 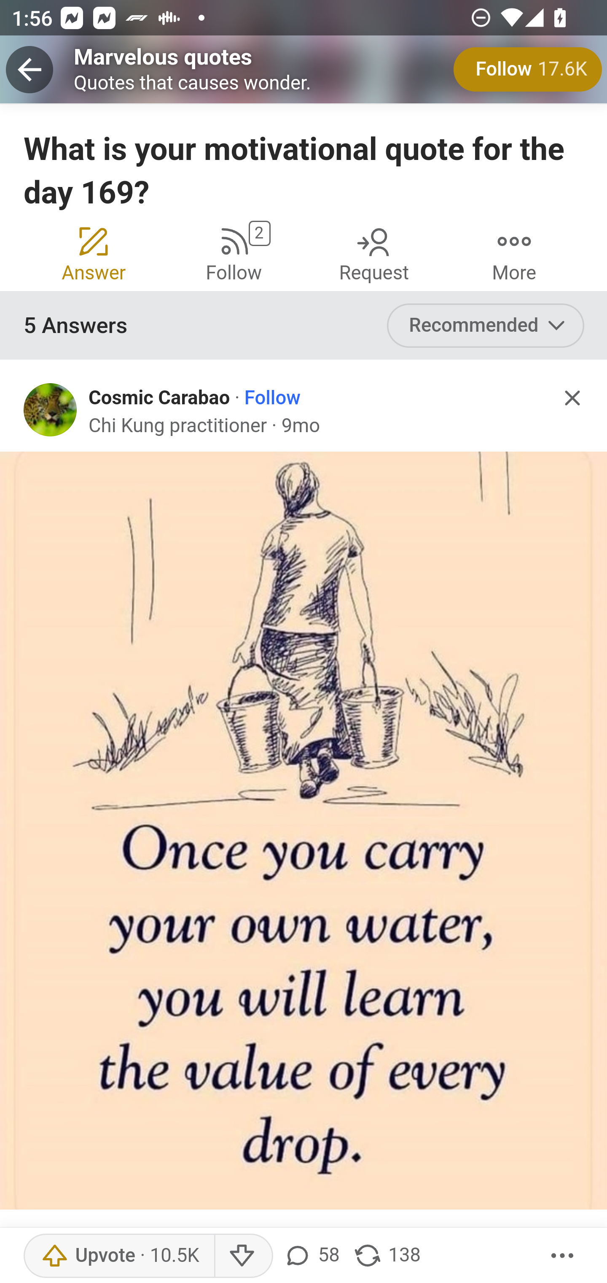 What do you see at coordinates (572, 398) in the screenshot?
I see `Hide` at bounding box center [572, 398].